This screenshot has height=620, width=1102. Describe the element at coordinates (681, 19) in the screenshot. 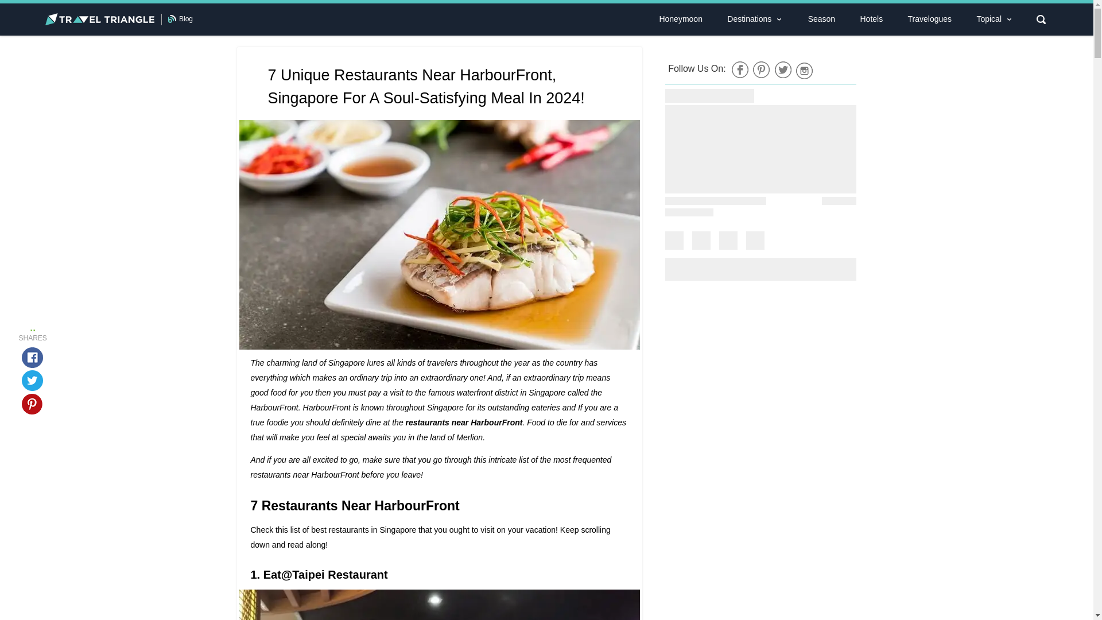

I see `Honeymoon` at that location.